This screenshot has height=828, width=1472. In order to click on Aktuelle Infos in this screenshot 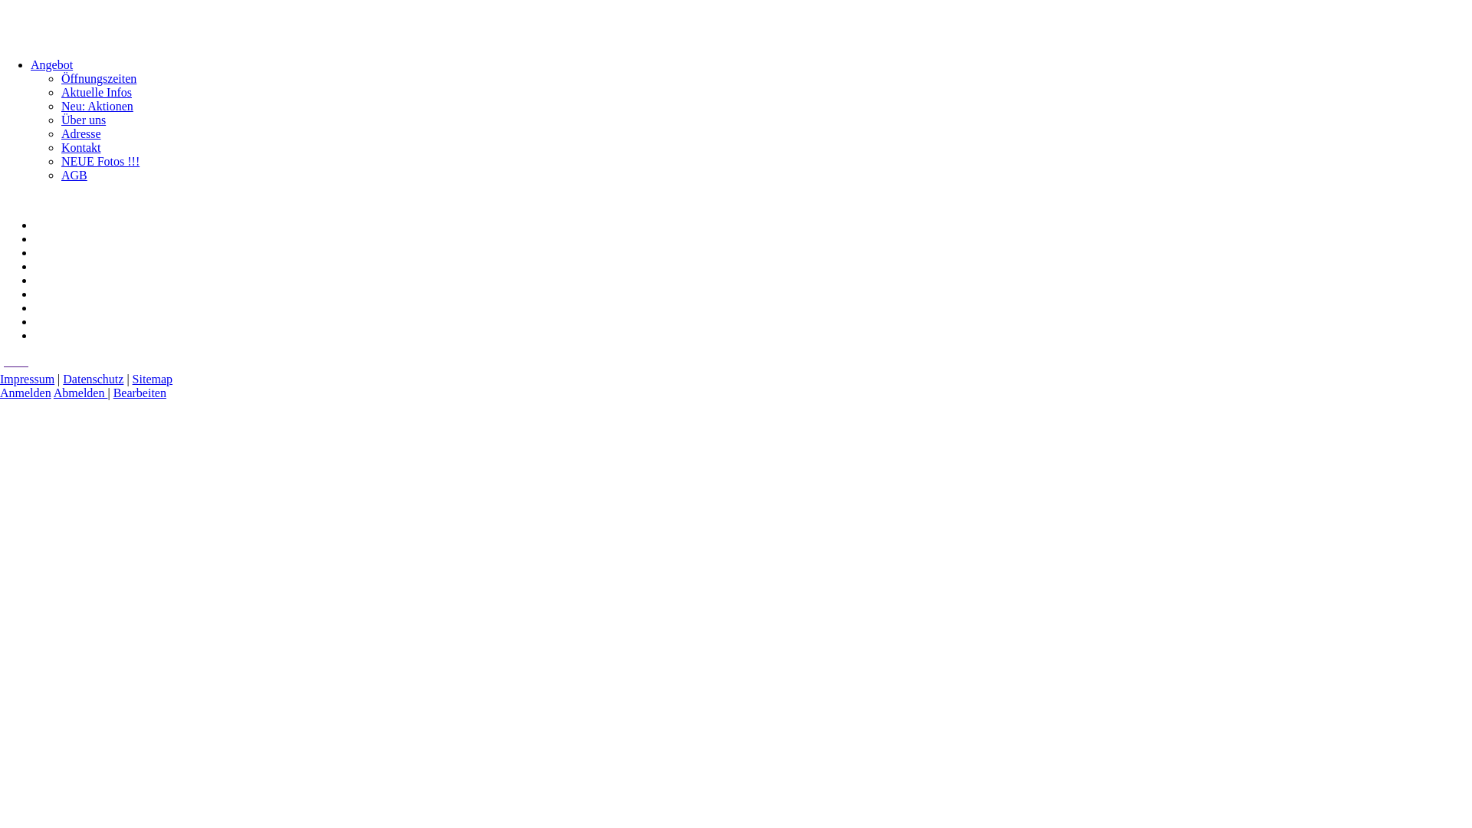, I will do `click(97, 92)`.